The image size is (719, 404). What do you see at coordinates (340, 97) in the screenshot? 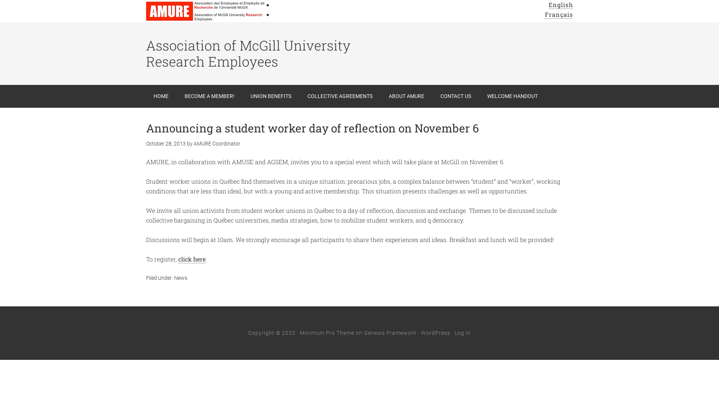
I see `COLLECTIVE AGREEMENTS` at bounding box center [340, 97].